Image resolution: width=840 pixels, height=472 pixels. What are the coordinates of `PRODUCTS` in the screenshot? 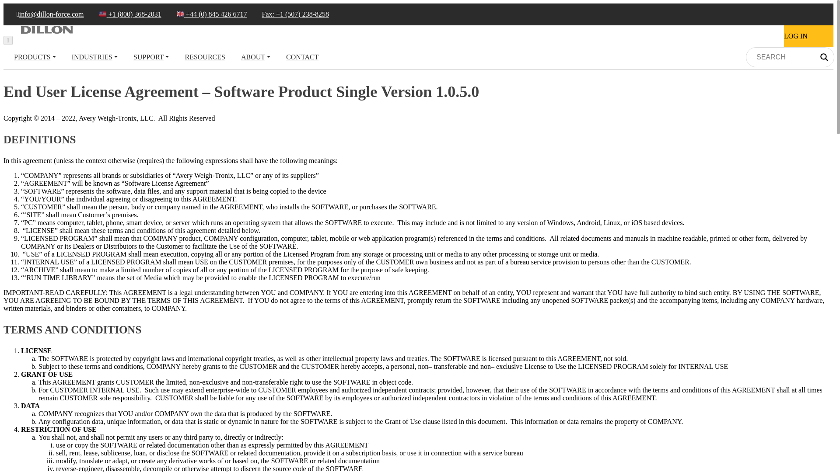 It's located at (35, 57).